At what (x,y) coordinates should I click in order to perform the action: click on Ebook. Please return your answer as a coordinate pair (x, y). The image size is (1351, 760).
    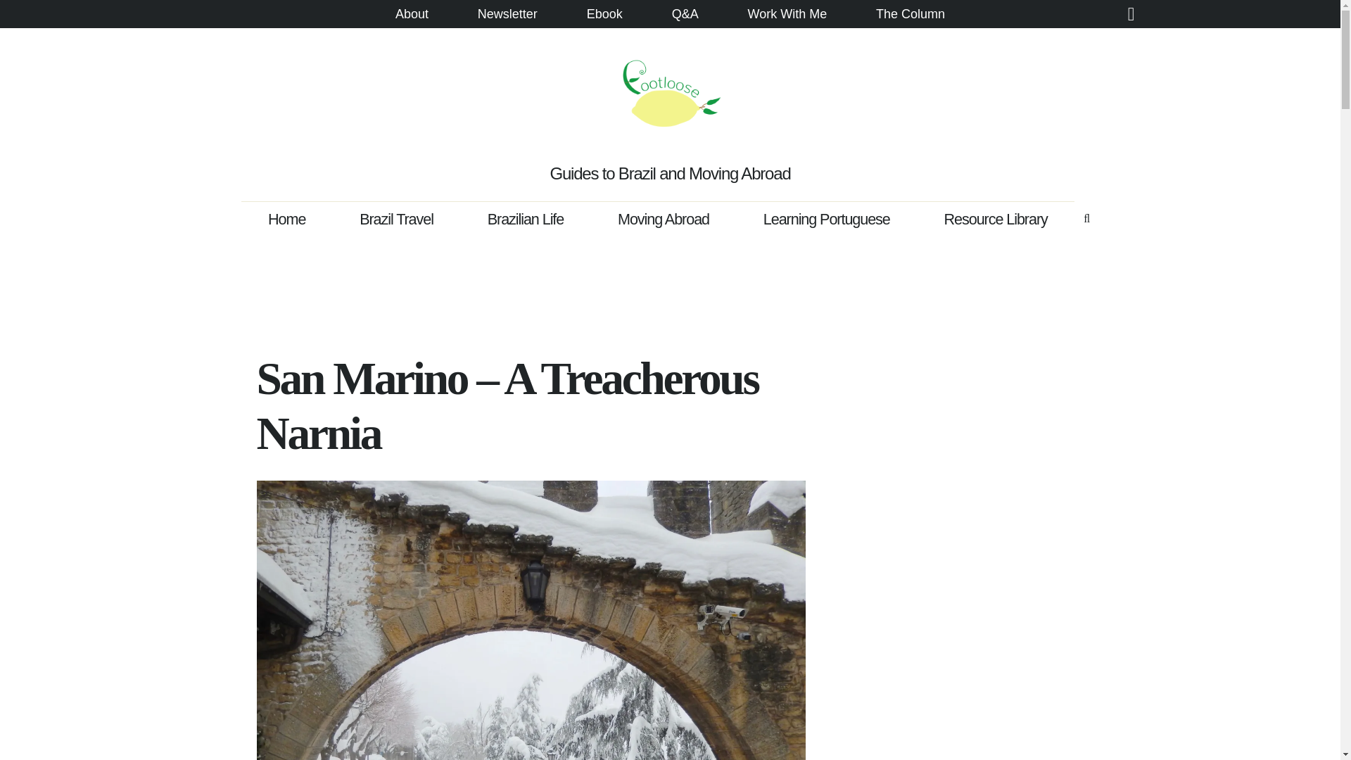
    Looking at the image, I should click on (604, 15).